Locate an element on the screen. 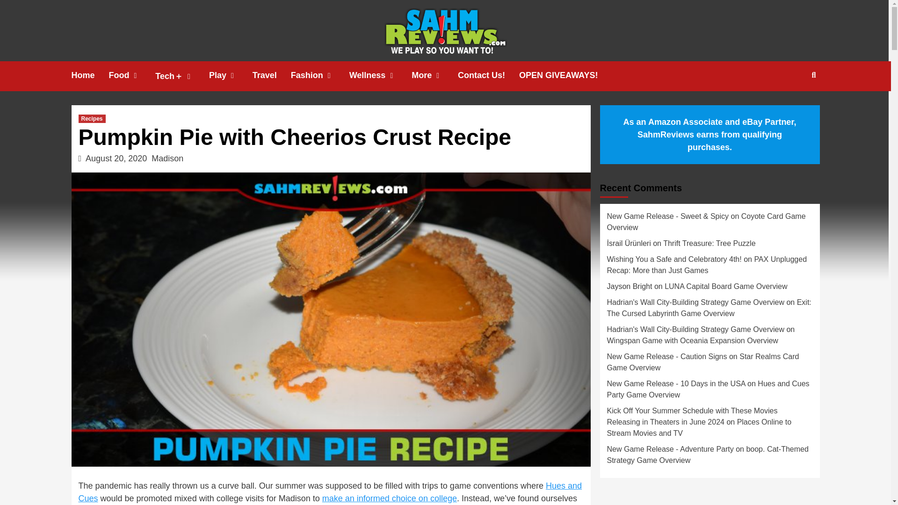 The width and height of the screenshot is (898, 505). More is located at coordinates (435, 75).